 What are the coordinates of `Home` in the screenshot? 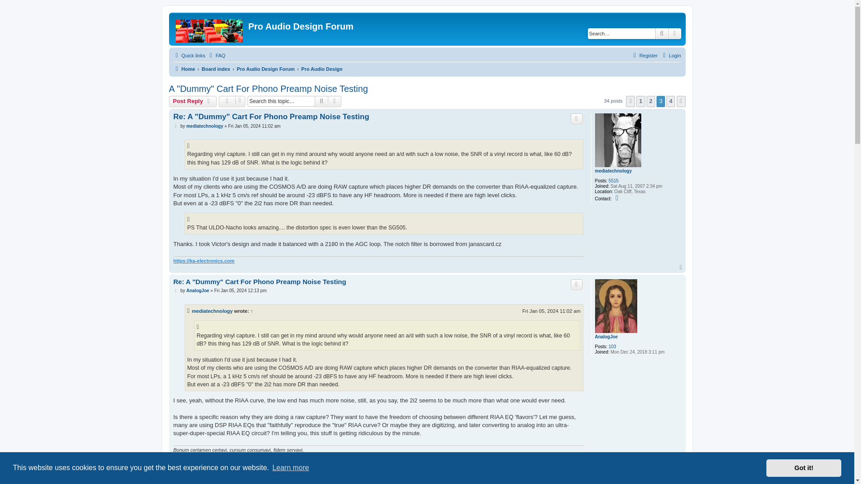 It's located at (210, 29).